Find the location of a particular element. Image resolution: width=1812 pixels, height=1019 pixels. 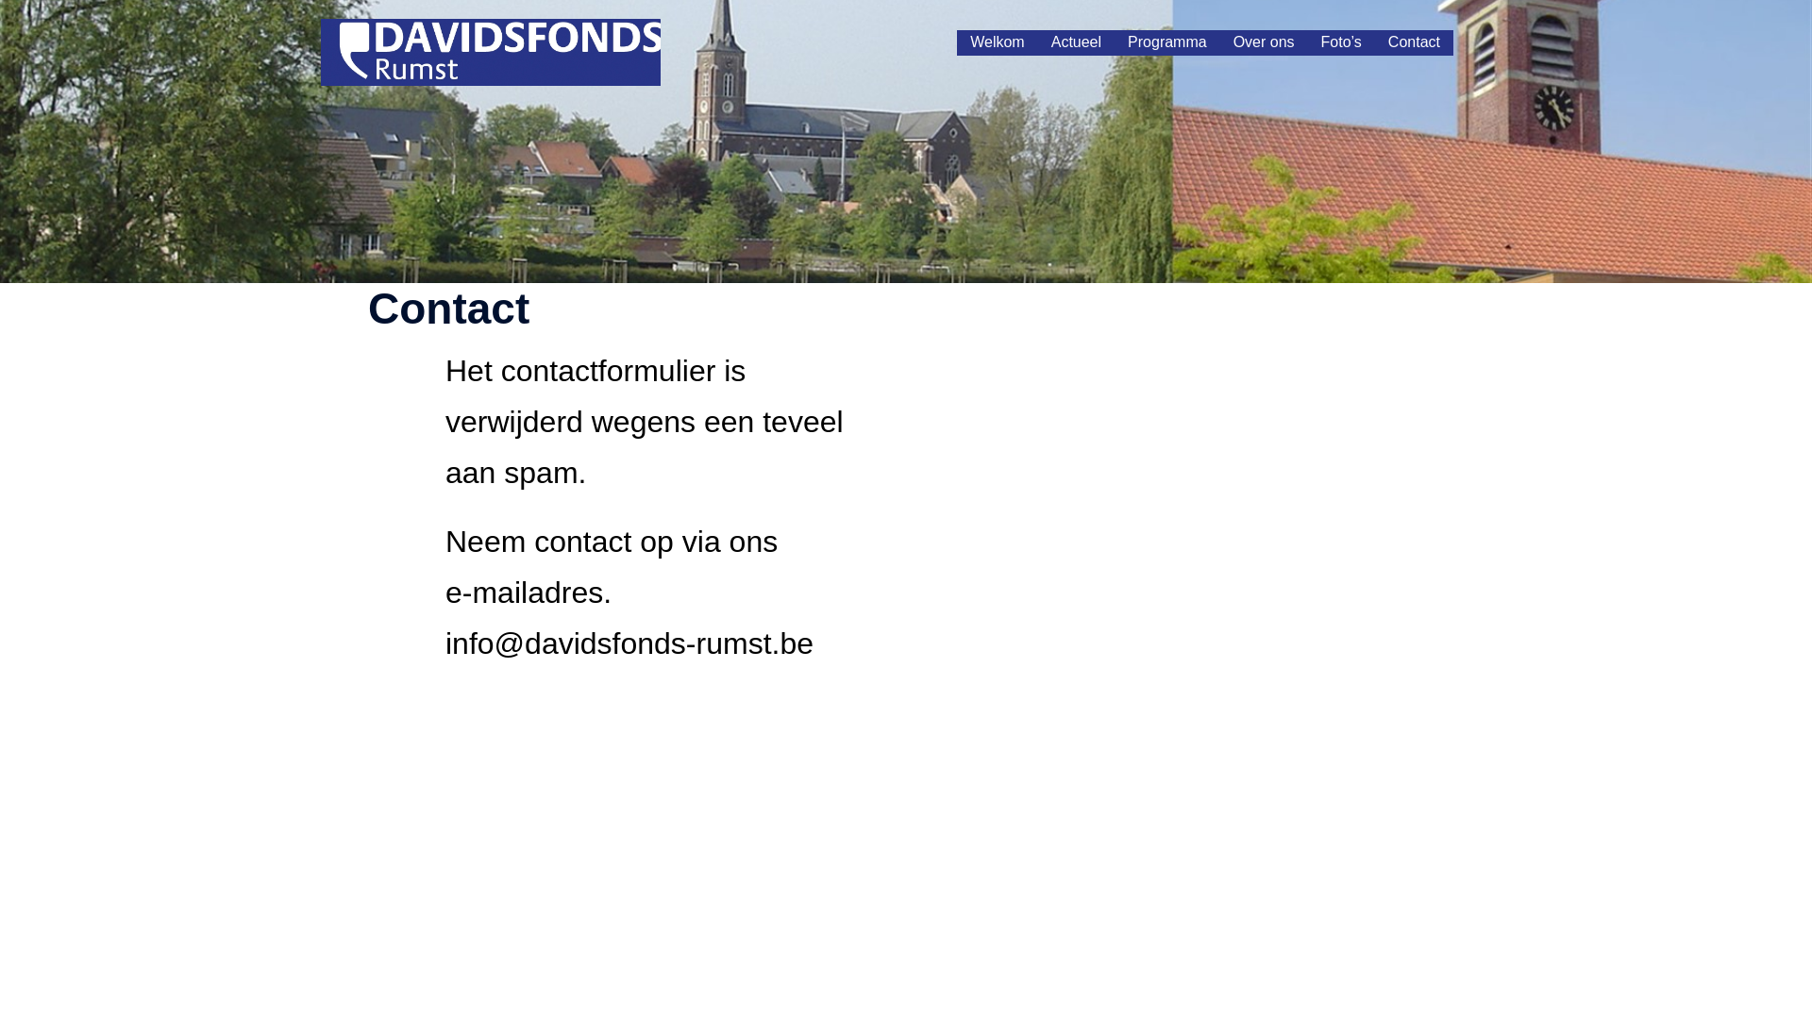

Contact is located at coordinates (1414, 43).